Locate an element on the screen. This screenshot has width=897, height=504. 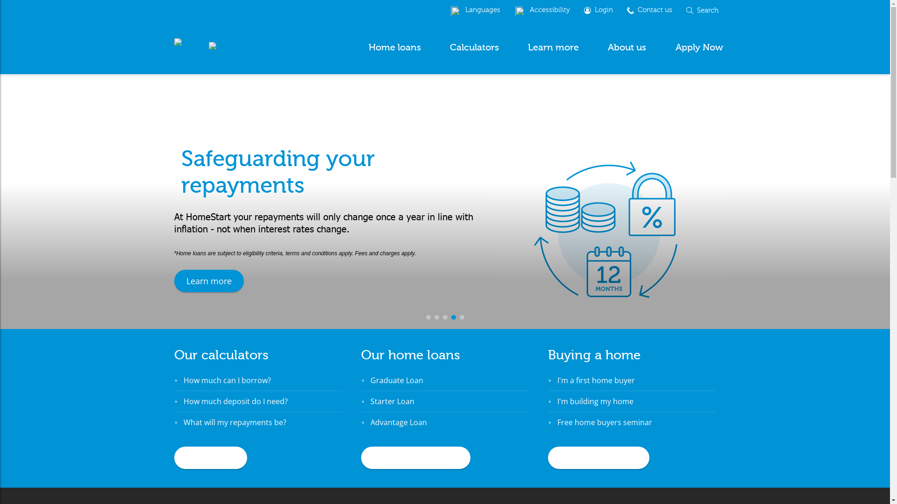
Home buyers guide is located at coordinates (598, 458).